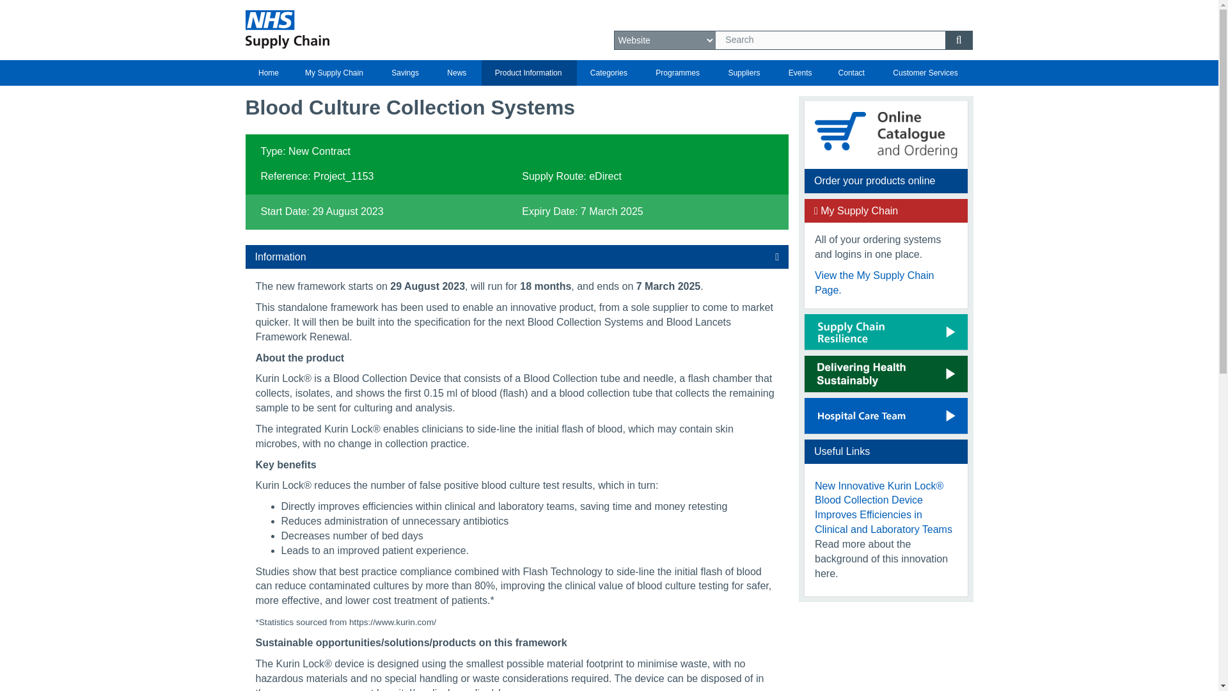  What do you see at coordinates (406, 72) in the screenshot?
I see `Savings ` at bounding box center [406, 72].